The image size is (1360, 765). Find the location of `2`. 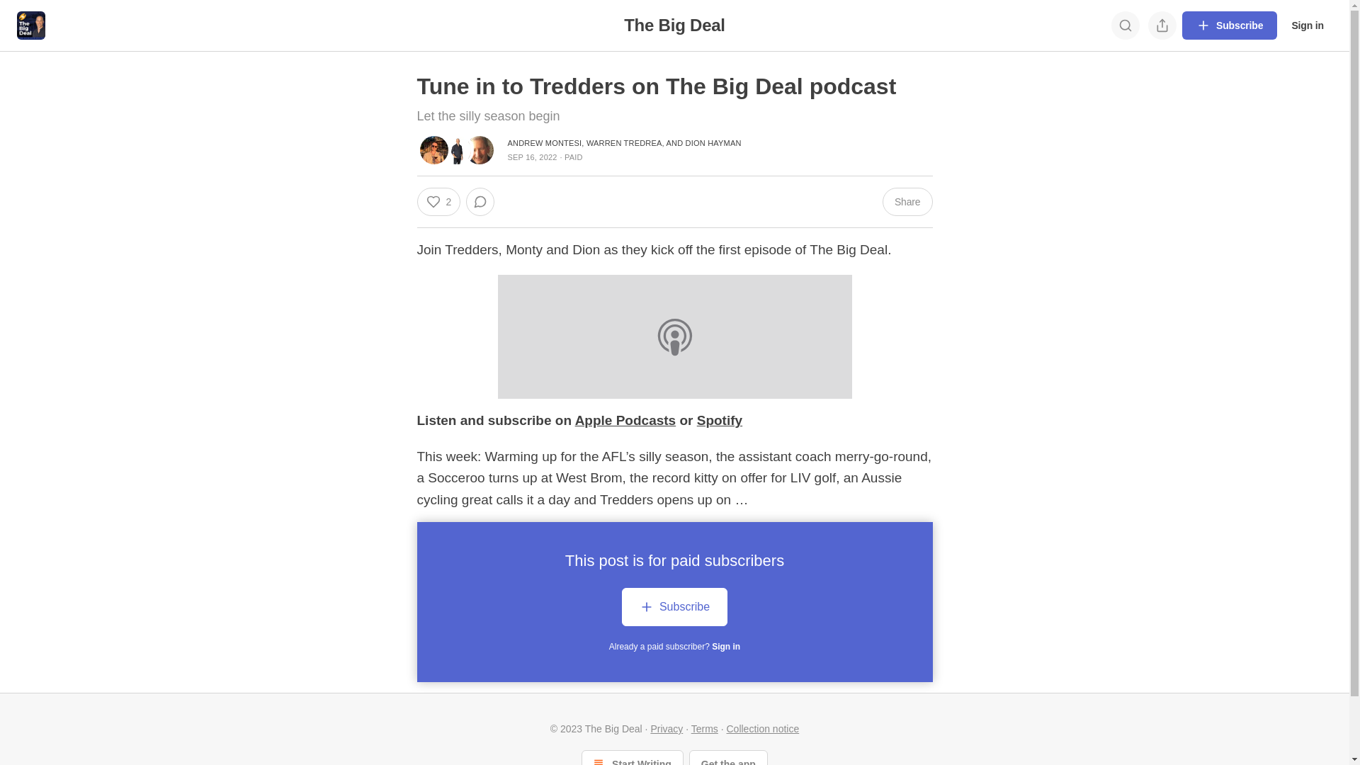

2 is located at coordinates (438, 202).